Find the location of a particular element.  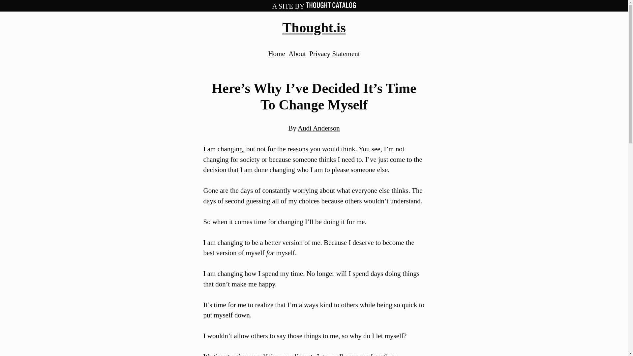

Home is located at coordinates (276, 53).